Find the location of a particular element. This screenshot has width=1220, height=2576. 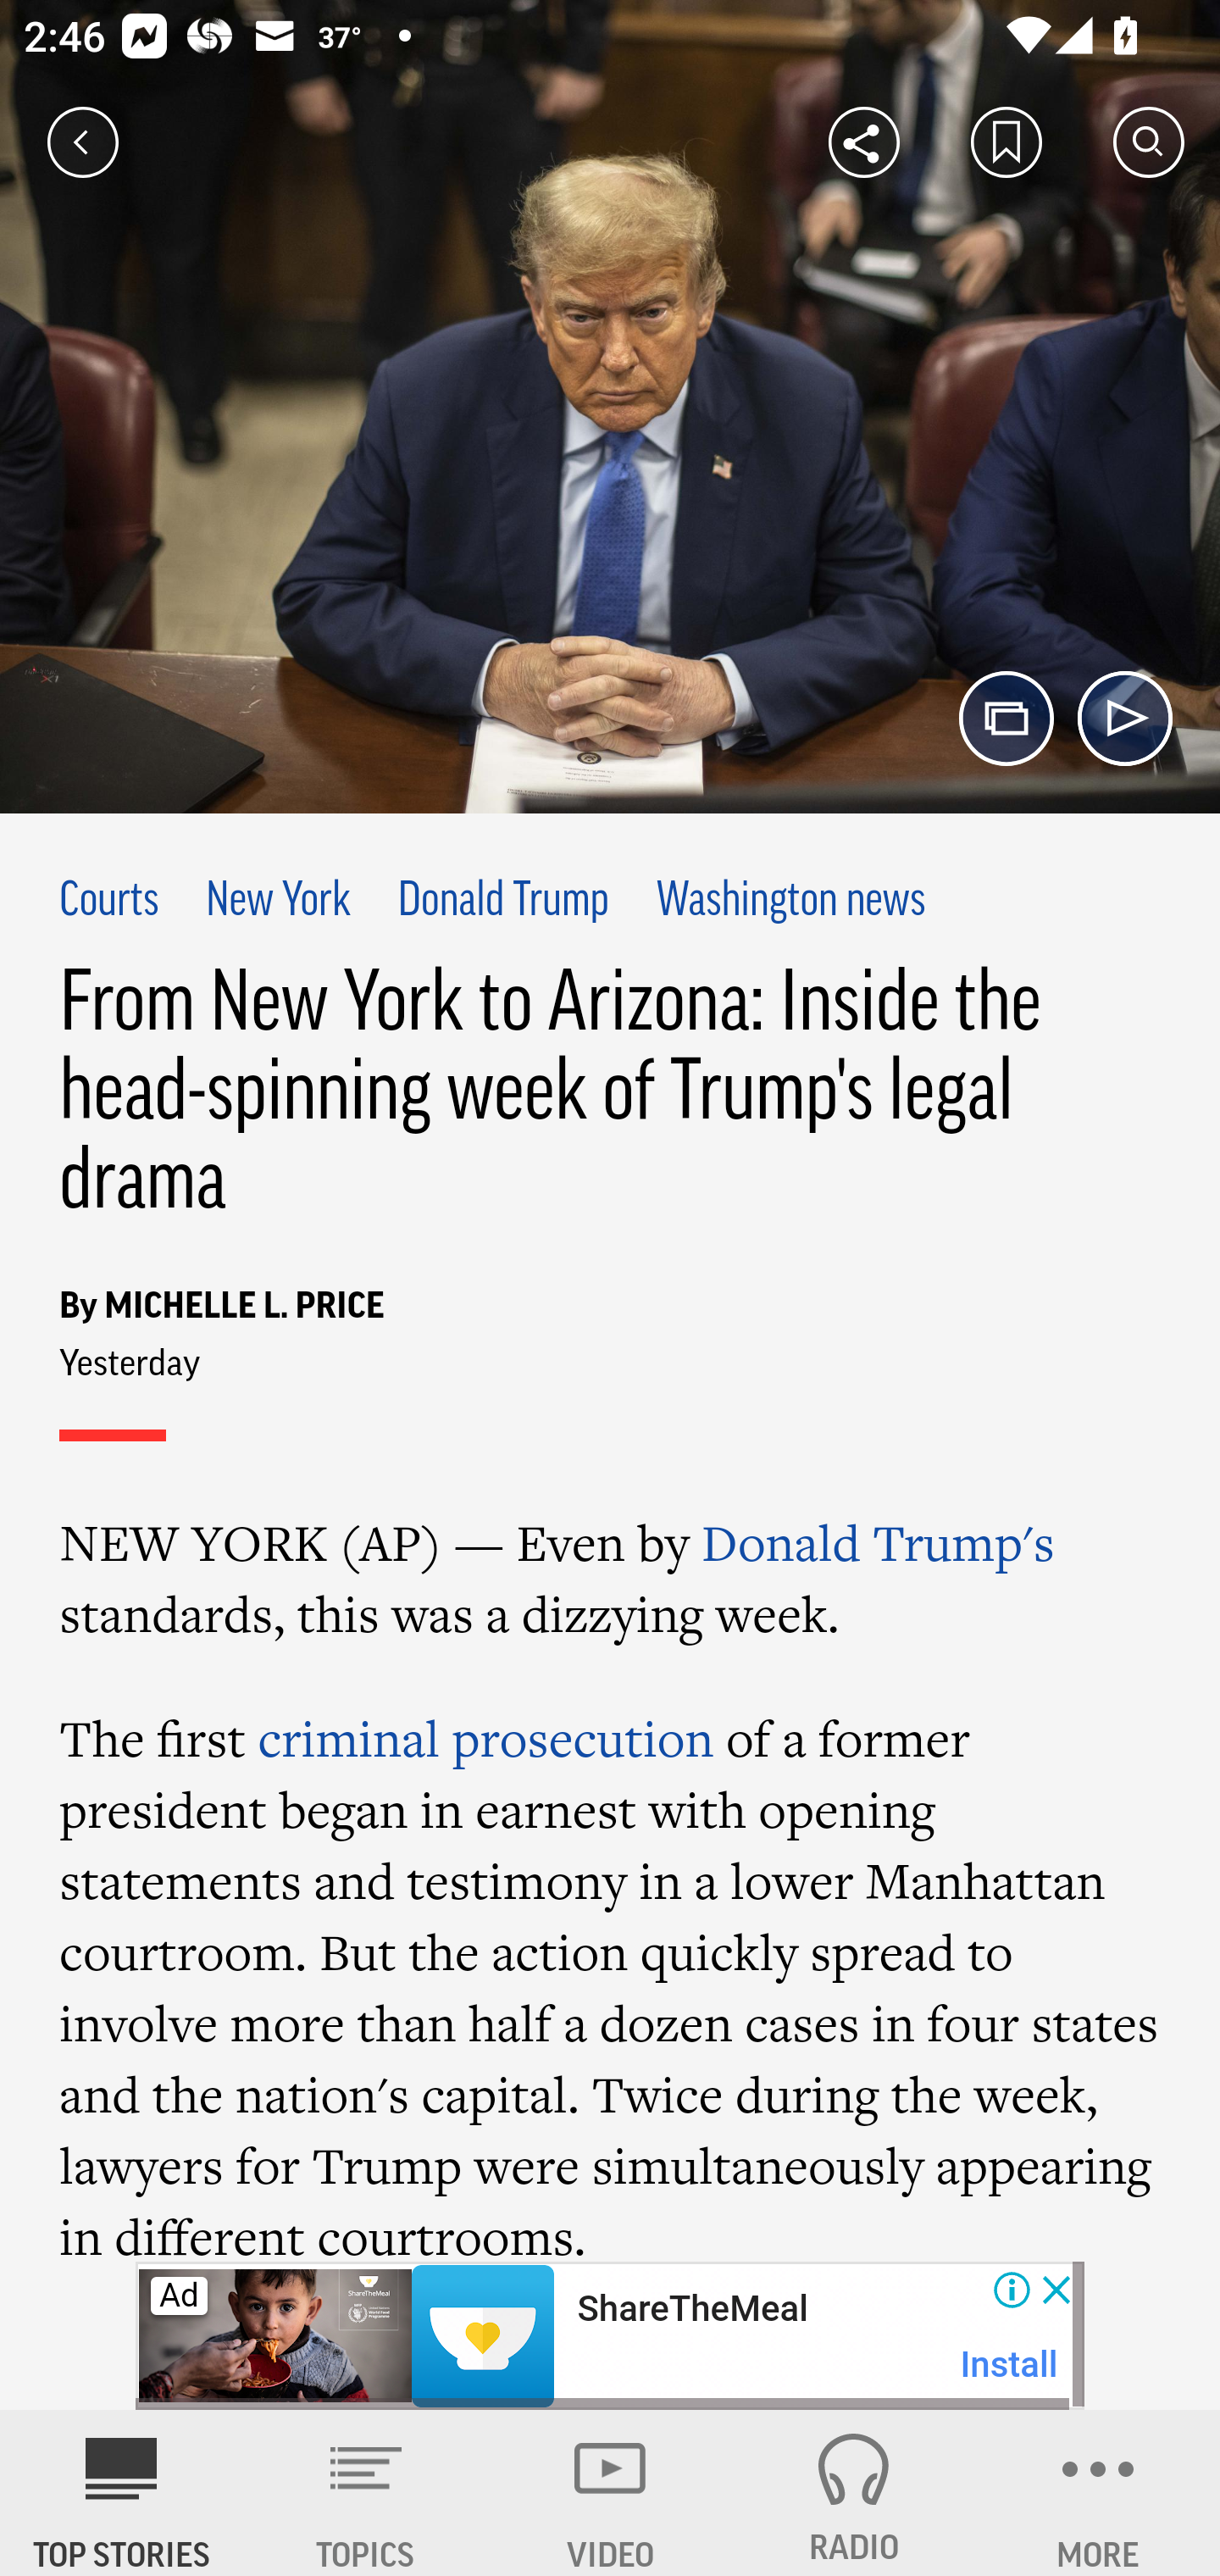

New York is located at coordinates (278, 902).